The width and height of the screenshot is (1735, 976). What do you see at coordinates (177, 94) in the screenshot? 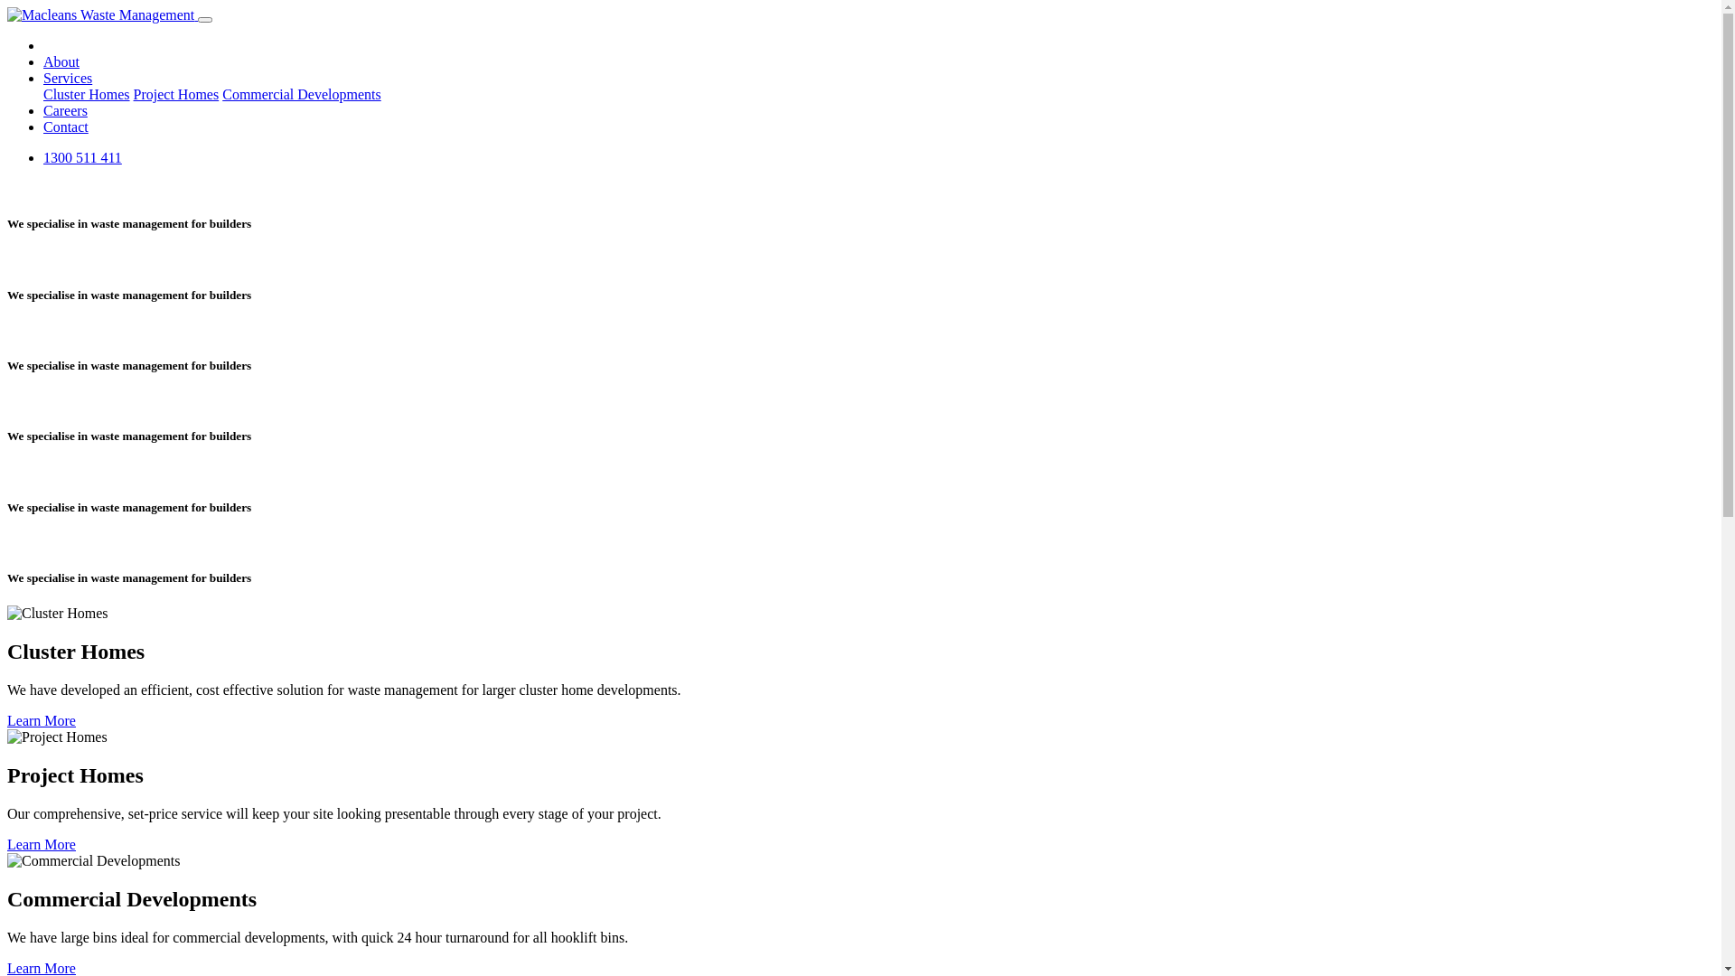
I see `Project Homes` at bounding box center [177, 94].